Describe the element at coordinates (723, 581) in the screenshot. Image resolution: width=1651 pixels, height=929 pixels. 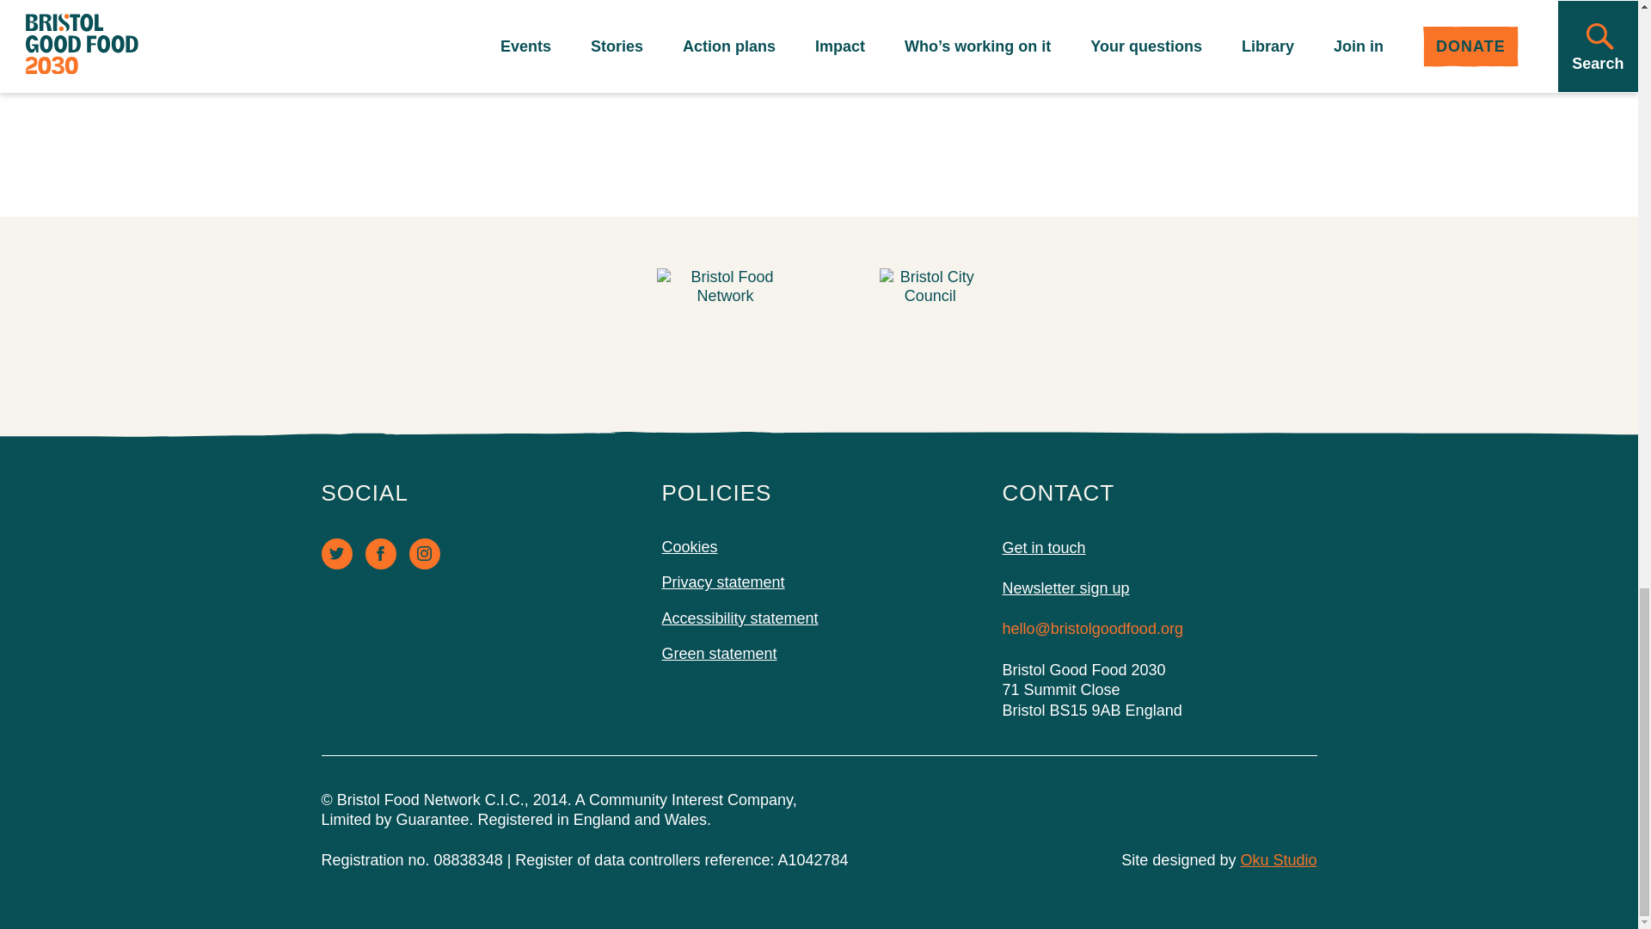
I see `Privacy statement` at that location.